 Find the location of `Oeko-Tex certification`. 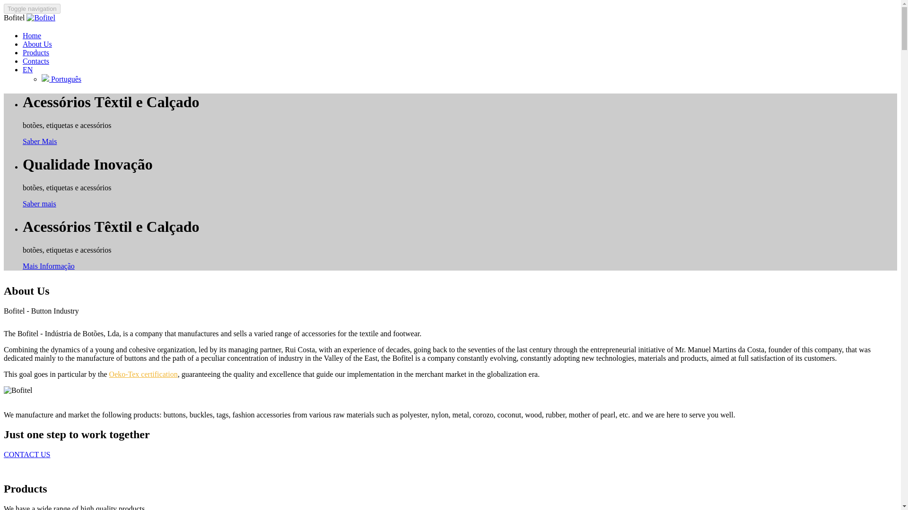

Oeko-Tex certification is located at coordinates (143, 374).